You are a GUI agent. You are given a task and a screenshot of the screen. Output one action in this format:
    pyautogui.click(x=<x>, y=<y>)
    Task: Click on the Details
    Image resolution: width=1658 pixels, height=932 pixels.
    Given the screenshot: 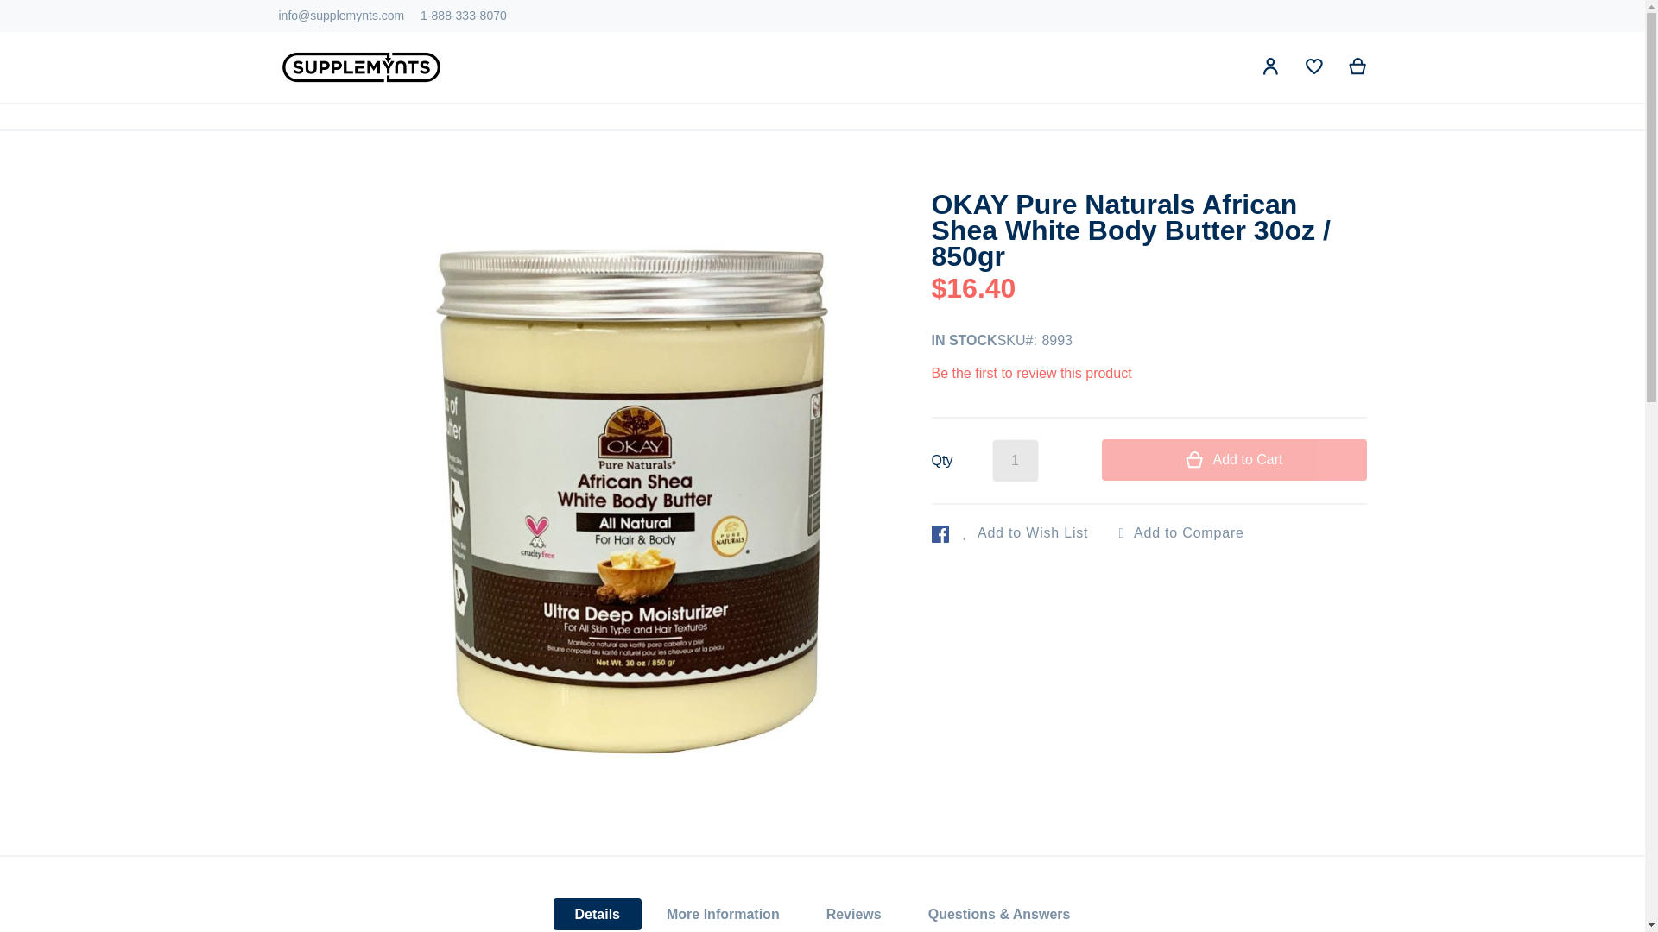 What is the action you would take?
    pyautogui.click(x=598, y=914)
    